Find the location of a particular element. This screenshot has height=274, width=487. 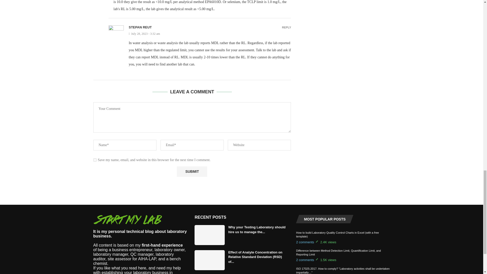

yes is located at coordinates (95, 160).